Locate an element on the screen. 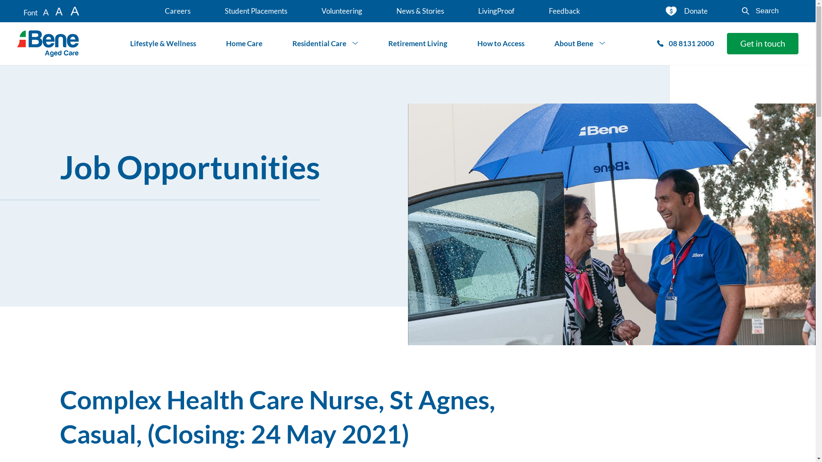 This screenshot has width=822, height=462. A is located at coordinates (45, 12).